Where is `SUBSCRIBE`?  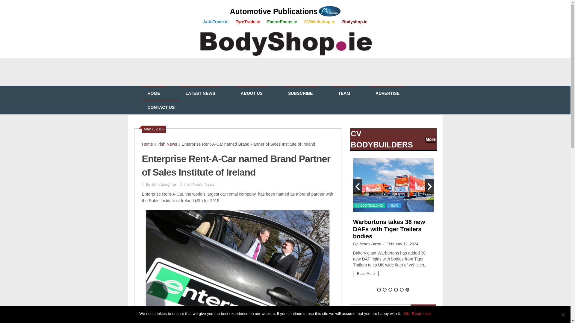 SUBSCRIBE is located at coordinates (300, 93).